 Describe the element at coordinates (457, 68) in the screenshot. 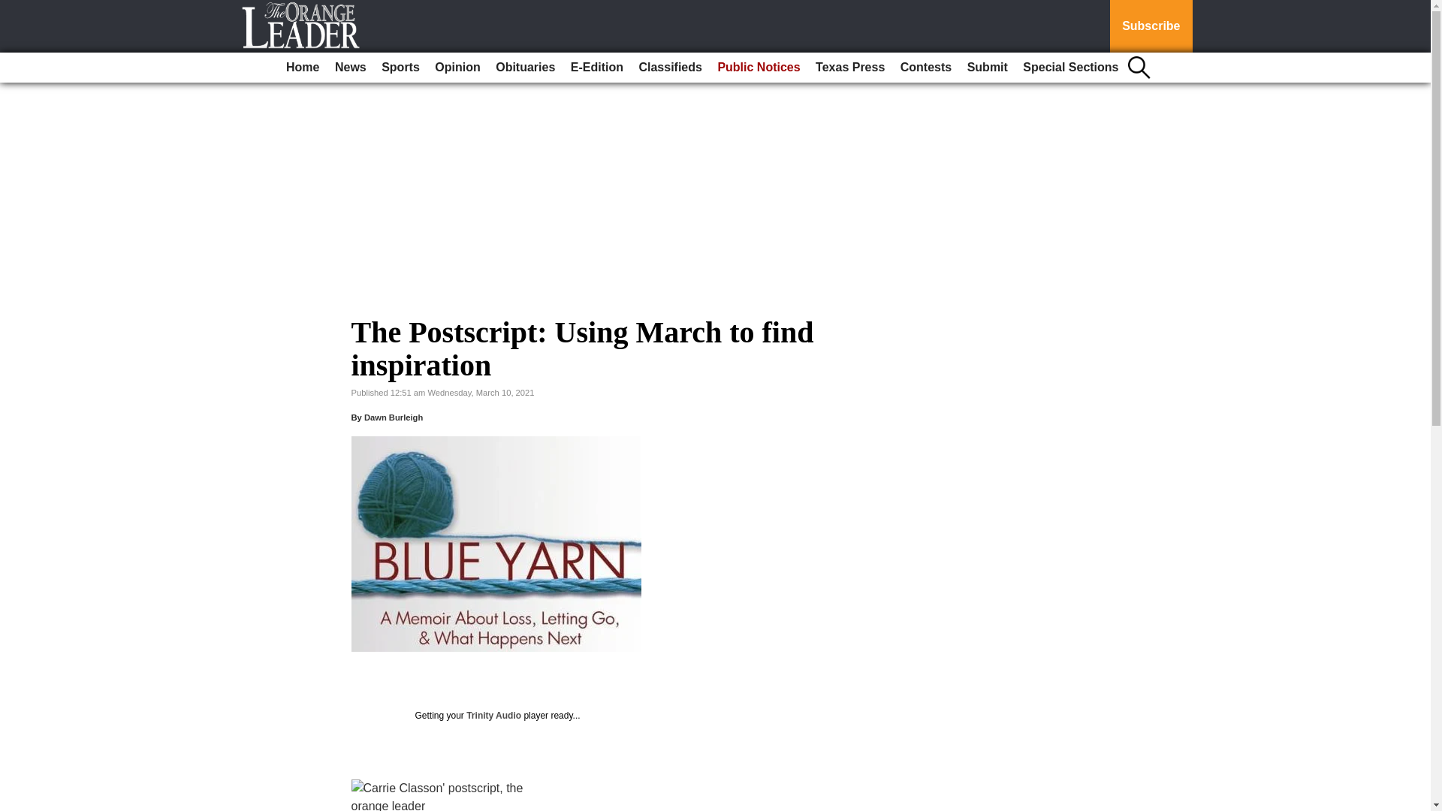

I see `Opinion` at that location.